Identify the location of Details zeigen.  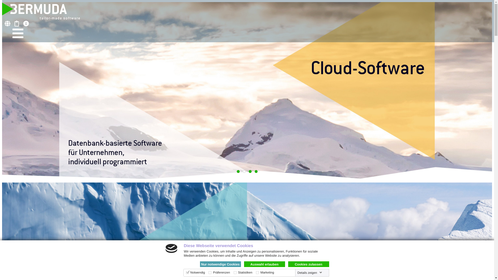
(310, 273).